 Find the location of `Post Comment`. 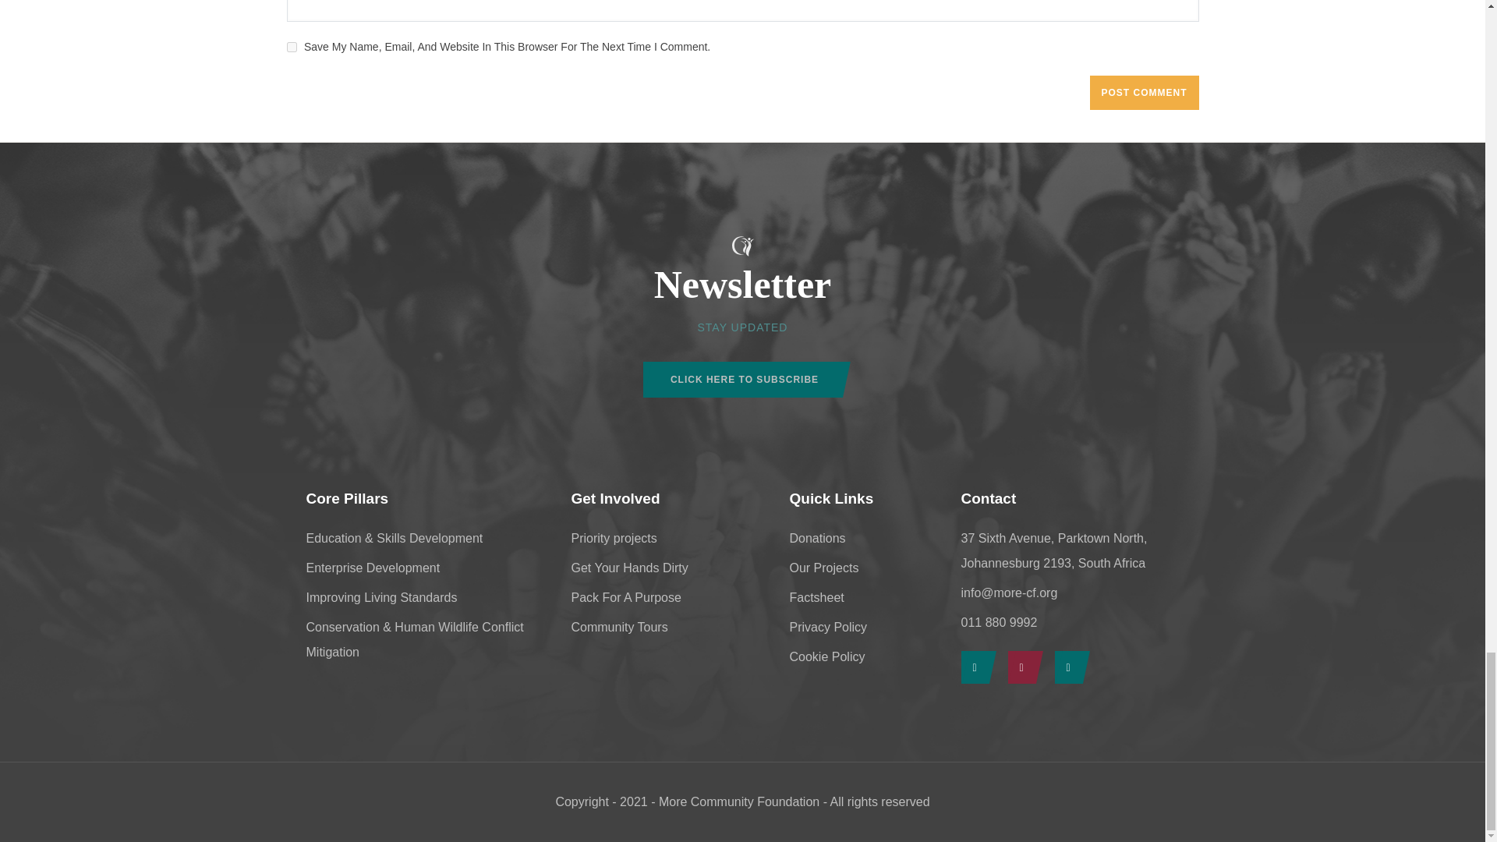

Post Comment is located at coordinates (1144, 93).